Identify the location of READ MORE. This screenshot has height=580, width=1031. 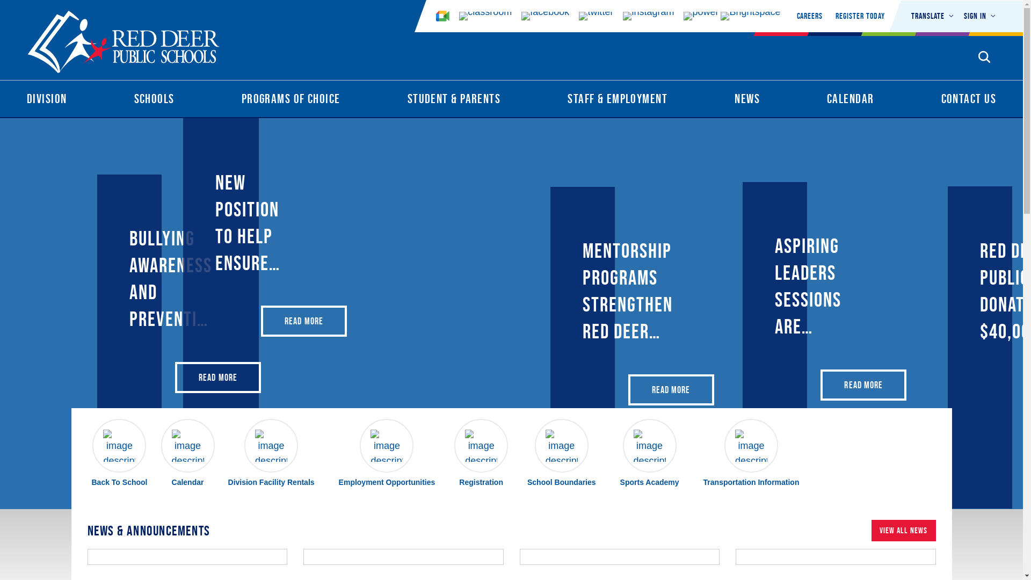
(218, 378).